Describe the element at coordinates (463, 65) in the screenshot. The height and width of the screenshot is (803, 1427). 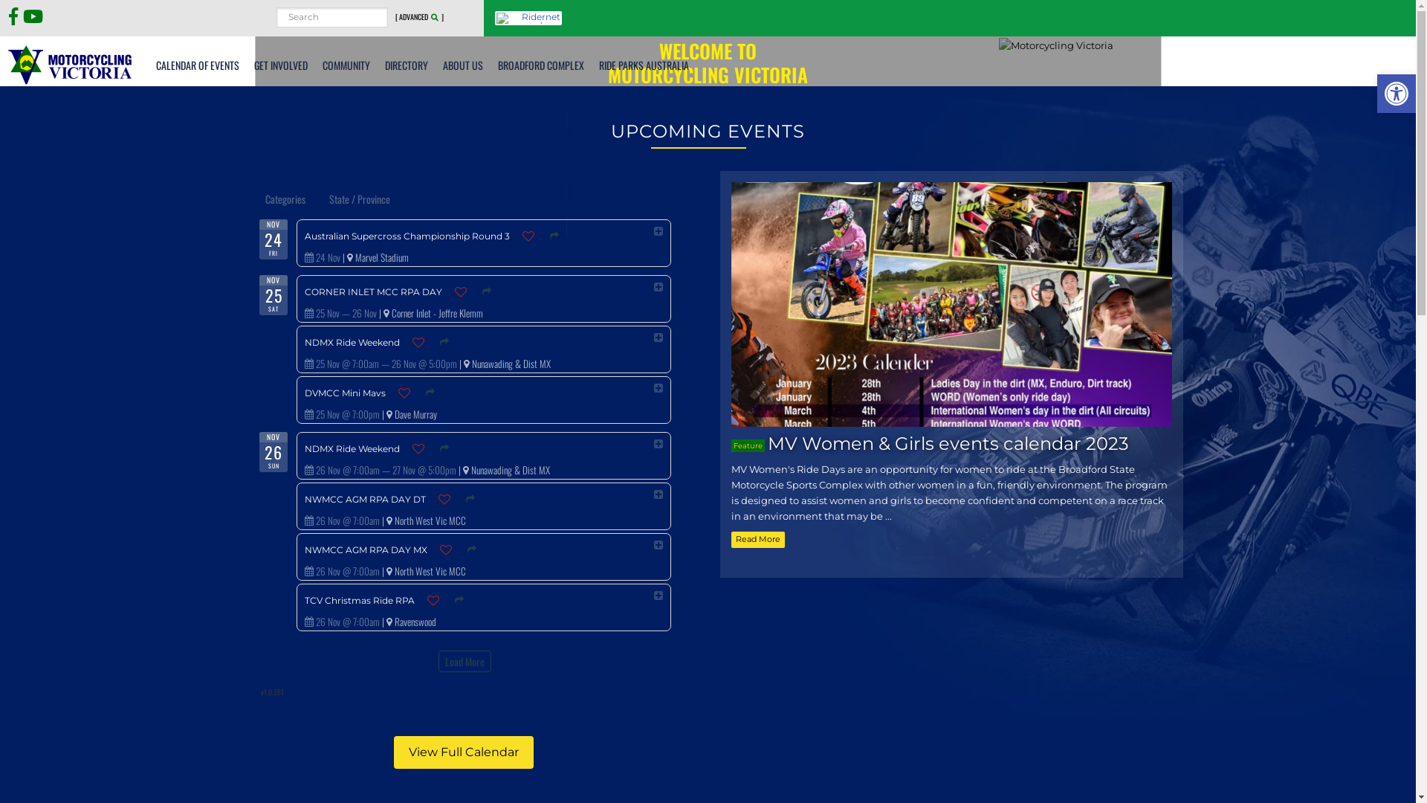
I see `ABOUT US` at that location.